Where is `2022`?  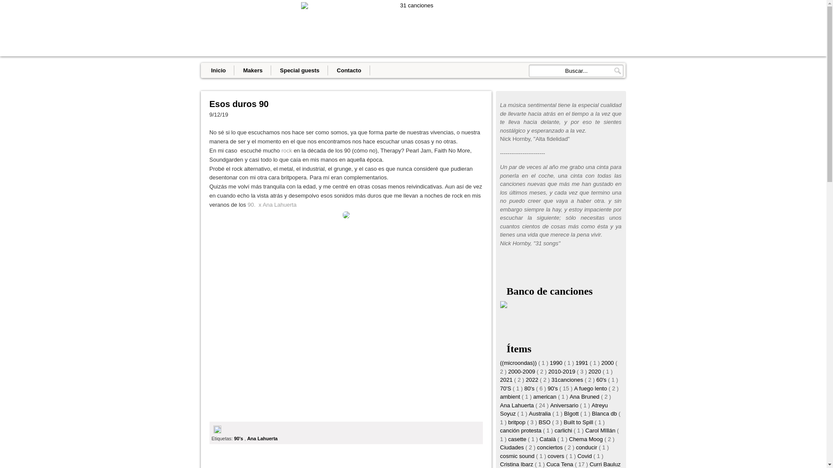 2022 is located at coordinates (533, 380).